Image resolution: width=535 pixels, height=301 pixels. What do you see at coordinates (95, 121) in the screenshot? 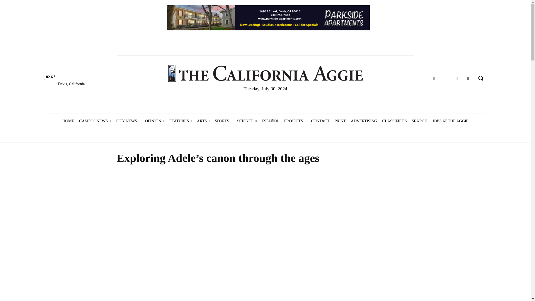
I see `CAMPUS NEWS` at bounding box center [95, 121].